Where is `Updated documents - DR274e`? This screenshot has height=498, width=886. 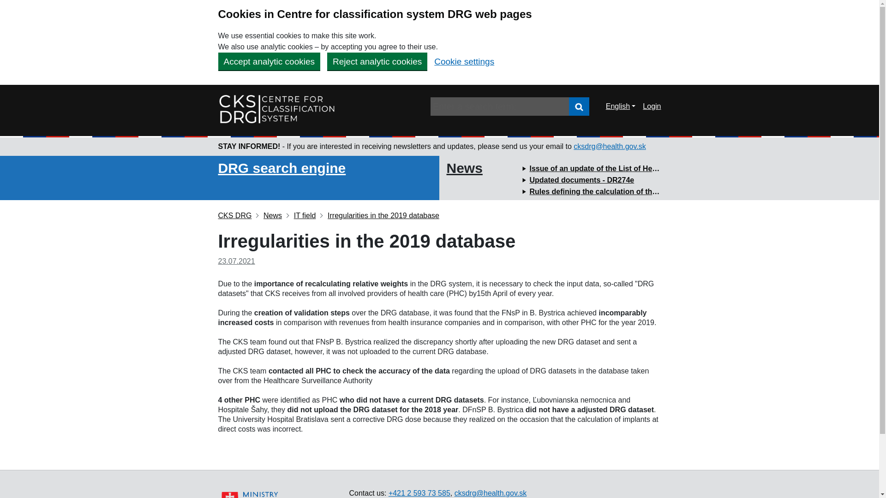
Updated documents - DR274e is located at coordinates (581, 180).